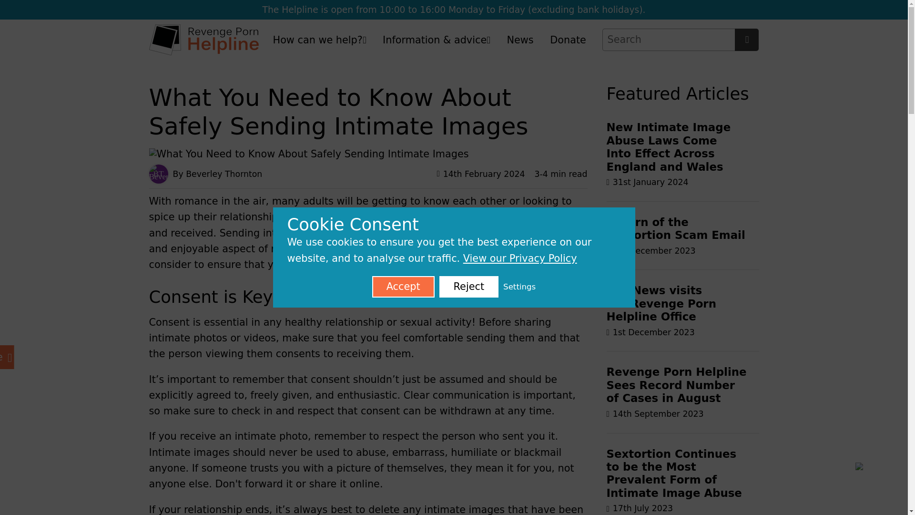 The image size is (915, 515). What do you see at coordinates (469, 287) in the screenshot?
I see `Reject` at bounding box center [469, 287].